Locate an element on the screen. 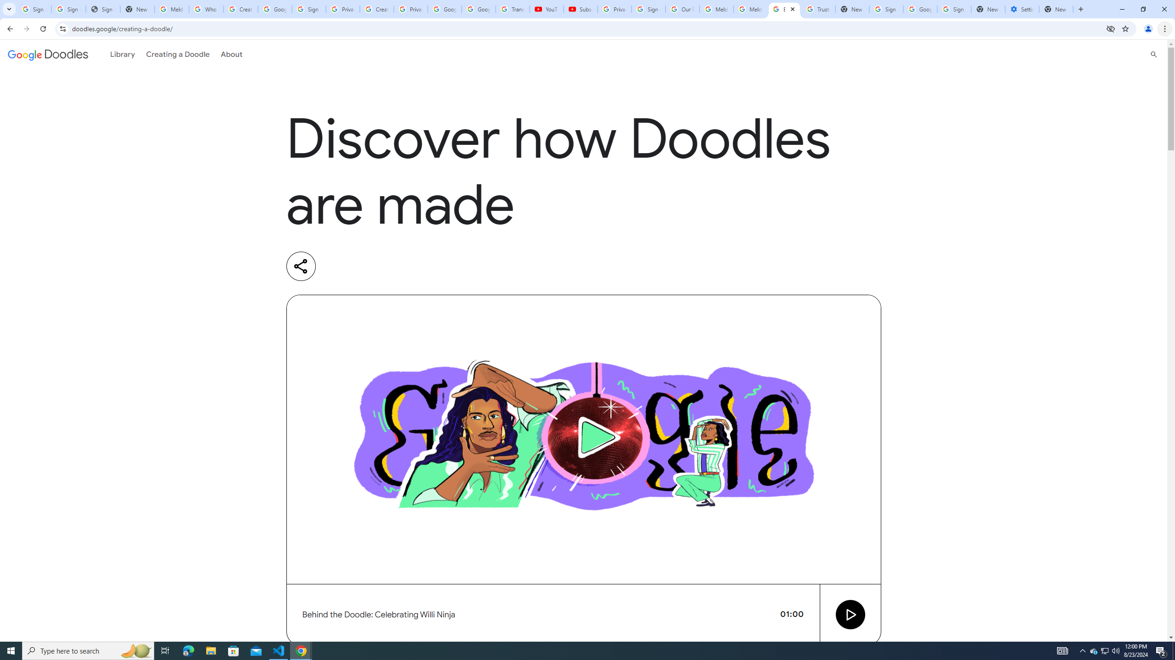 This screenshot has height=660, width=1175. Trusted Information and Content - Google Safety Center is located at coordinates (818, 9).